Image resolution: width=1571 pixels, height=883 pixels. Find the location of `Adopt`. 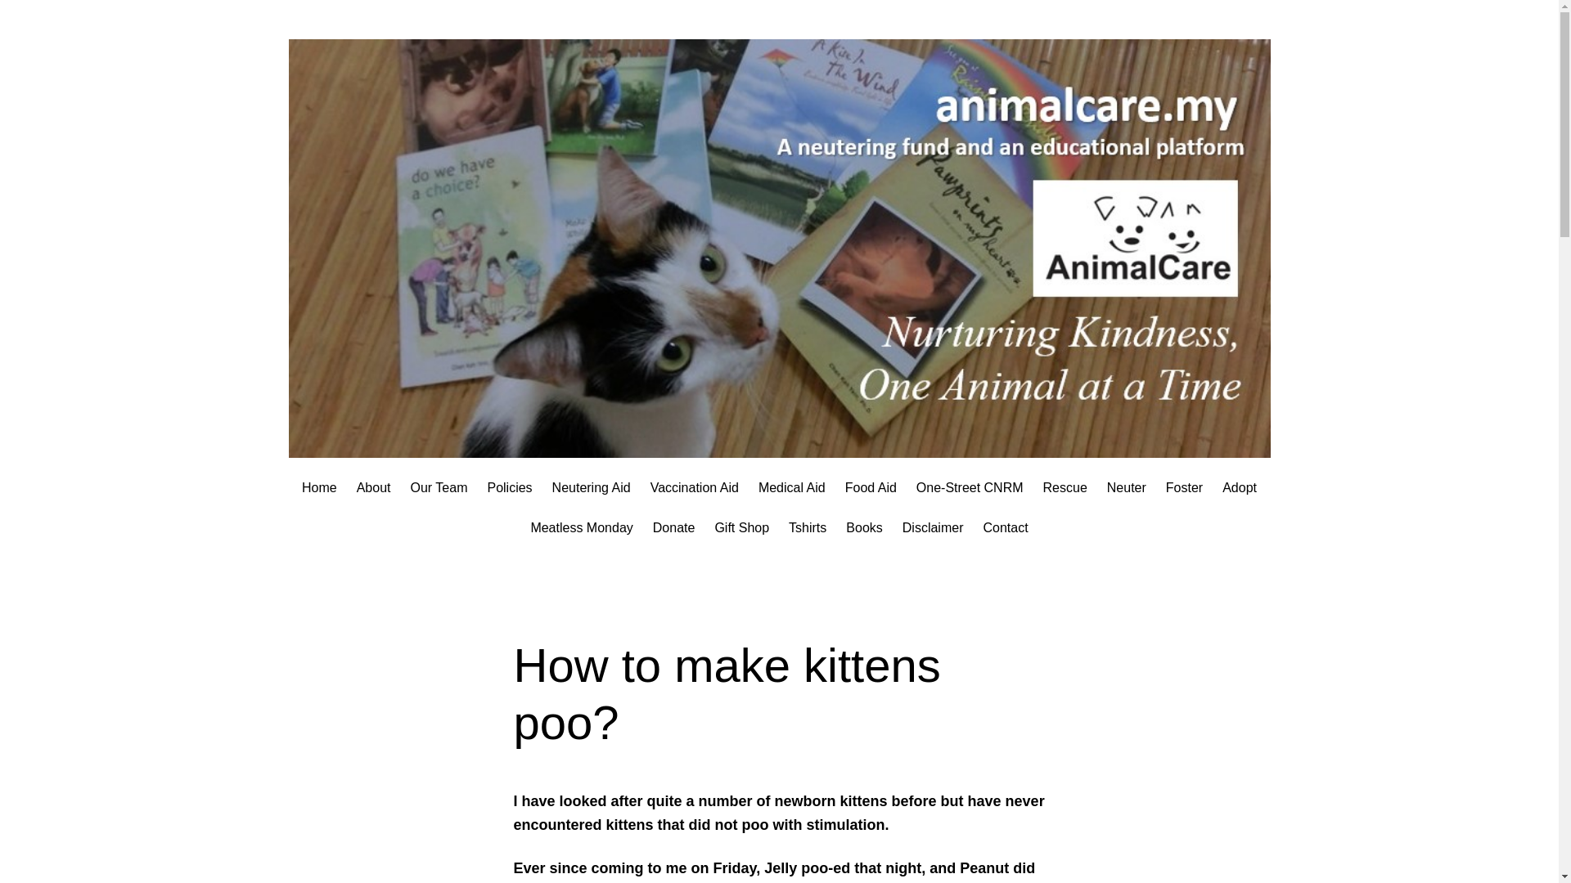

Adopt is located at coordinates (1239, 488).